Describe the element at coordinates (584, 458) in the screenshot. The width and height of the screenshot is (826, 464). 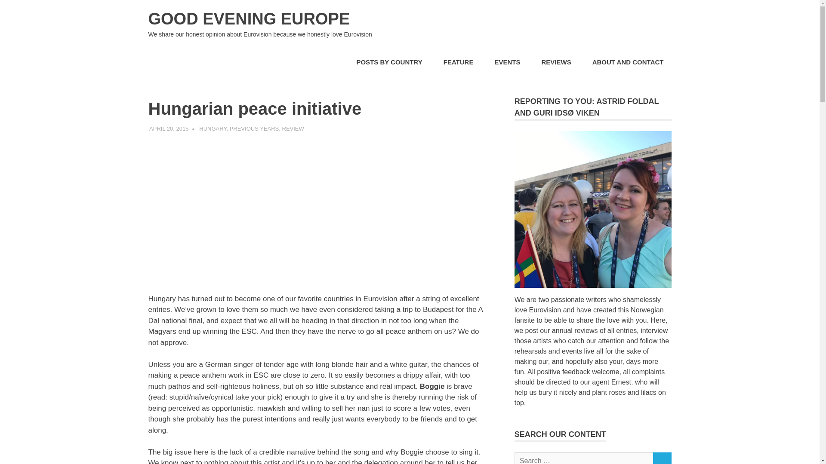
I see `Search for:` at that location.